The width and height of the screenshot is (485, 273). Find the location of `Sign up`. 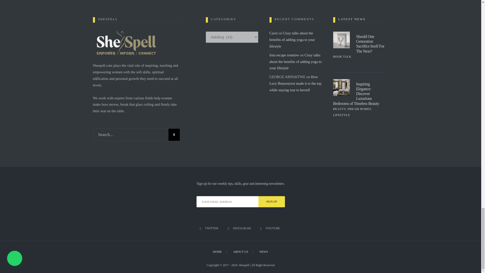

Sign up is located at coordinates (271, 202).